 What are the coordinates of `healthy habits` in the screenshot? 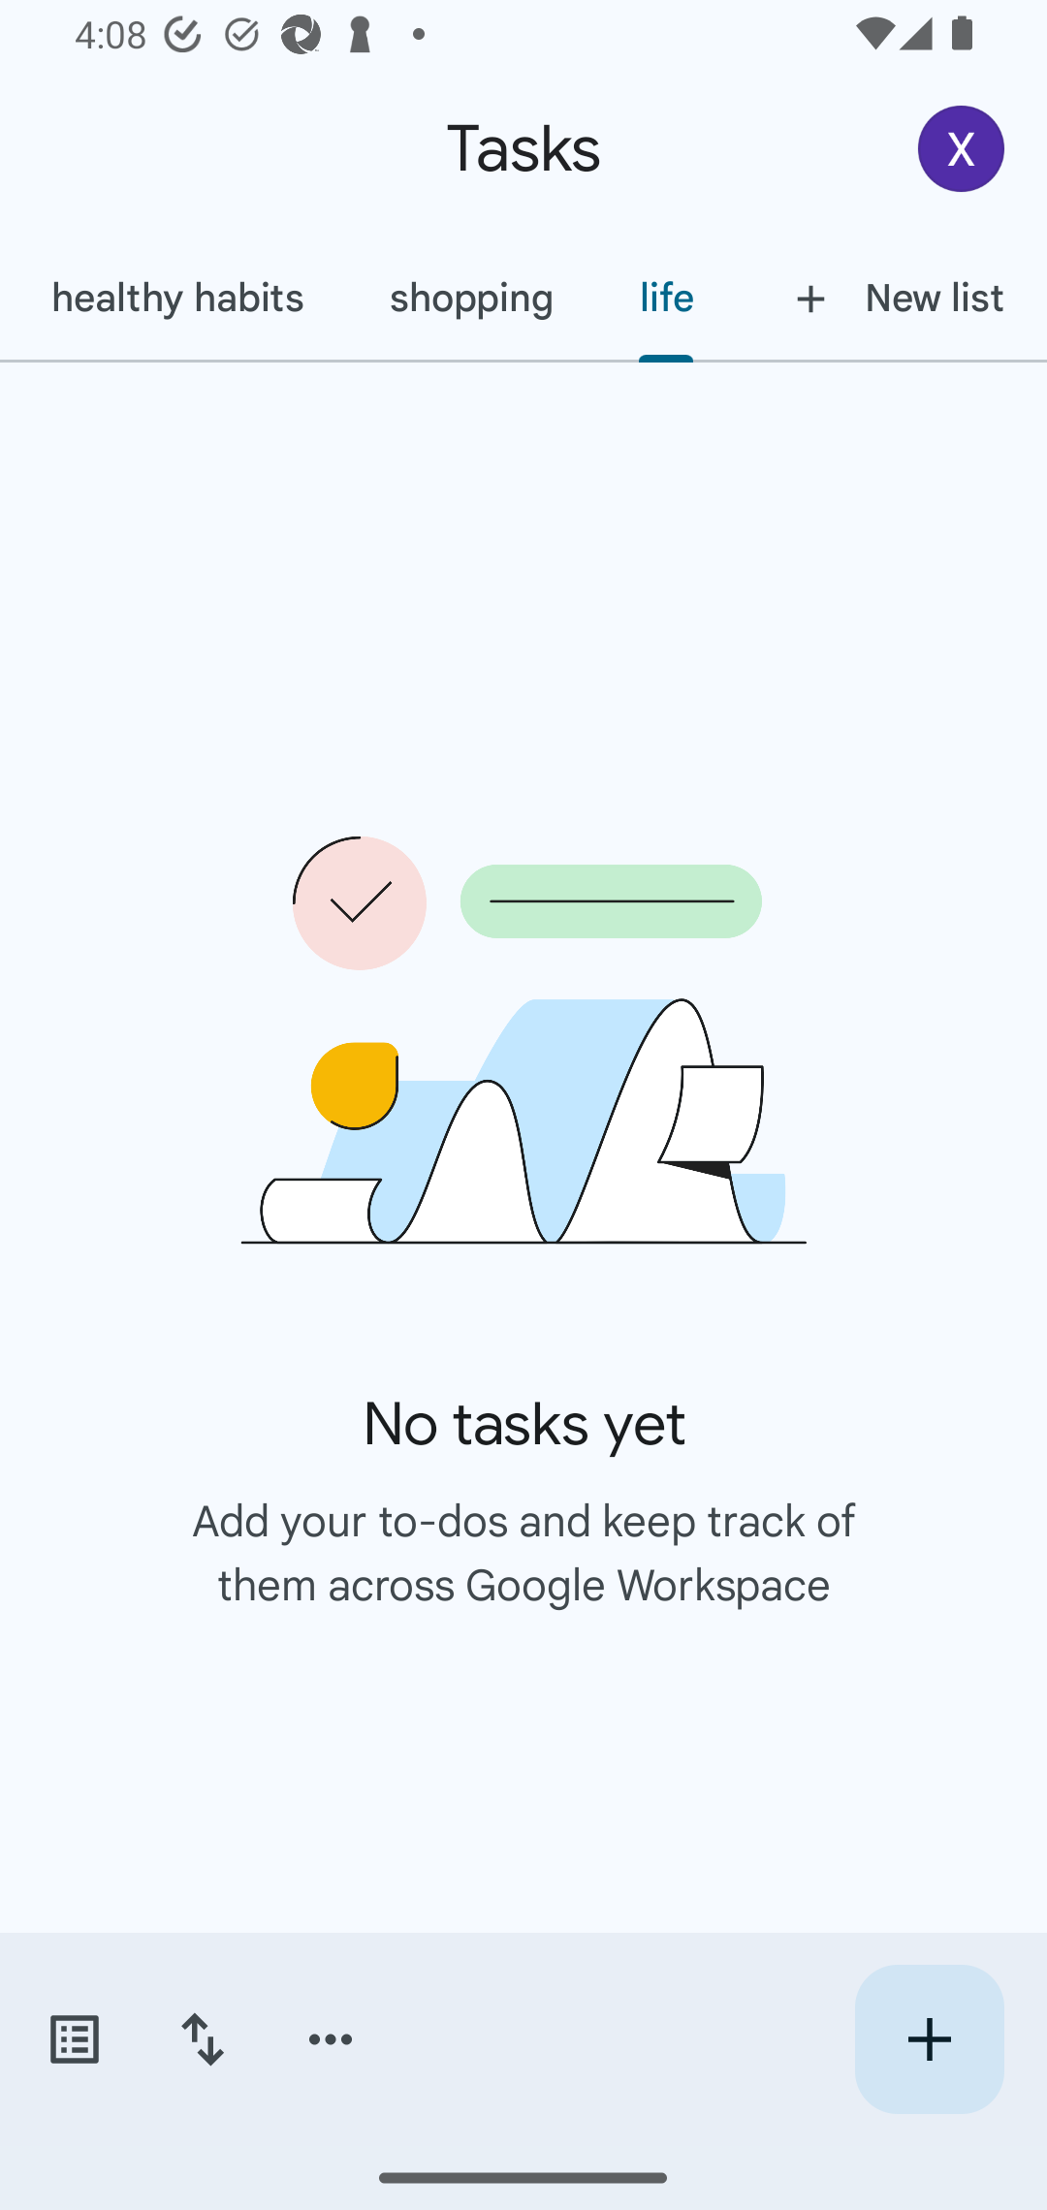 It's located at (176, 298).